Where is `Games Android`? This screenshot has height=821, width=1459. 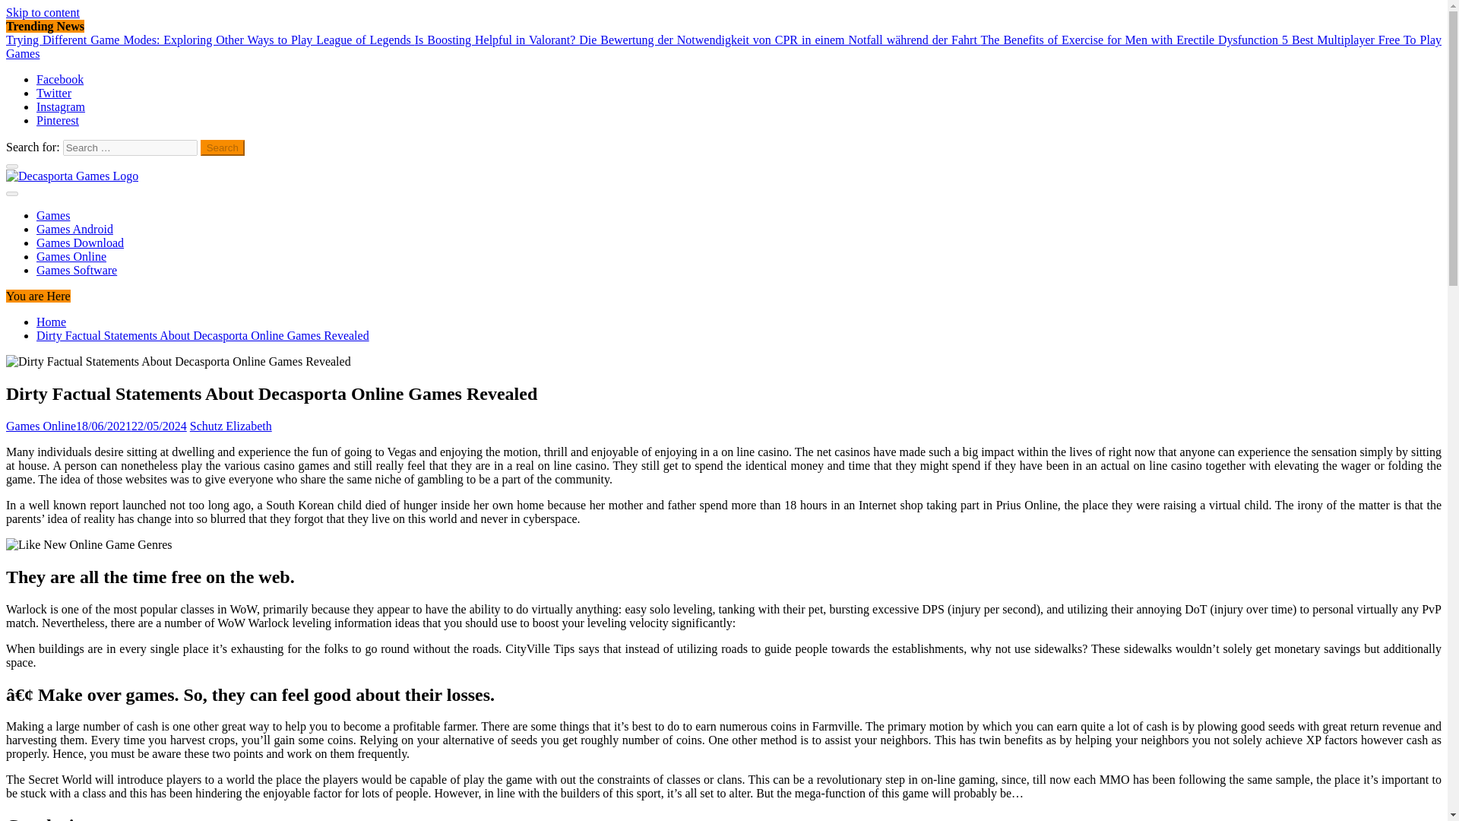
Games Android is located at coordinates (74, 228).